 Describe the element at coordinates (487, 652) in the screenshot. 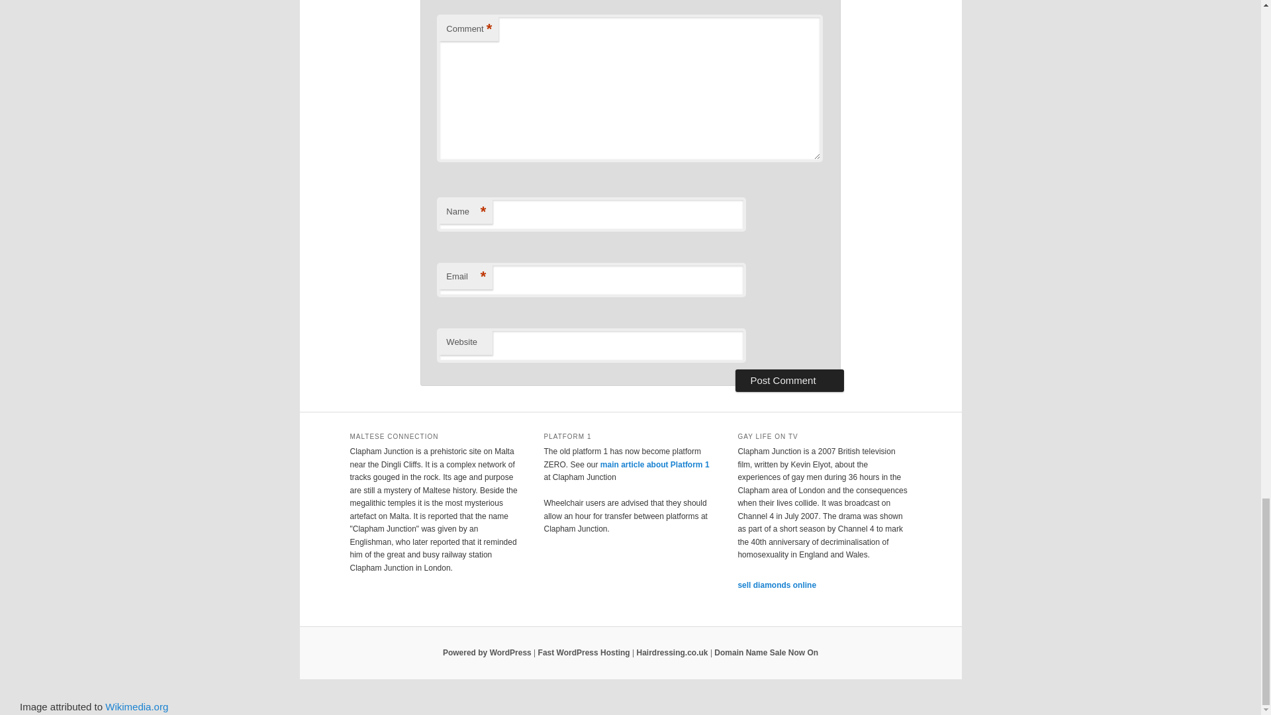

I see `Powered by WordPress` at that location.